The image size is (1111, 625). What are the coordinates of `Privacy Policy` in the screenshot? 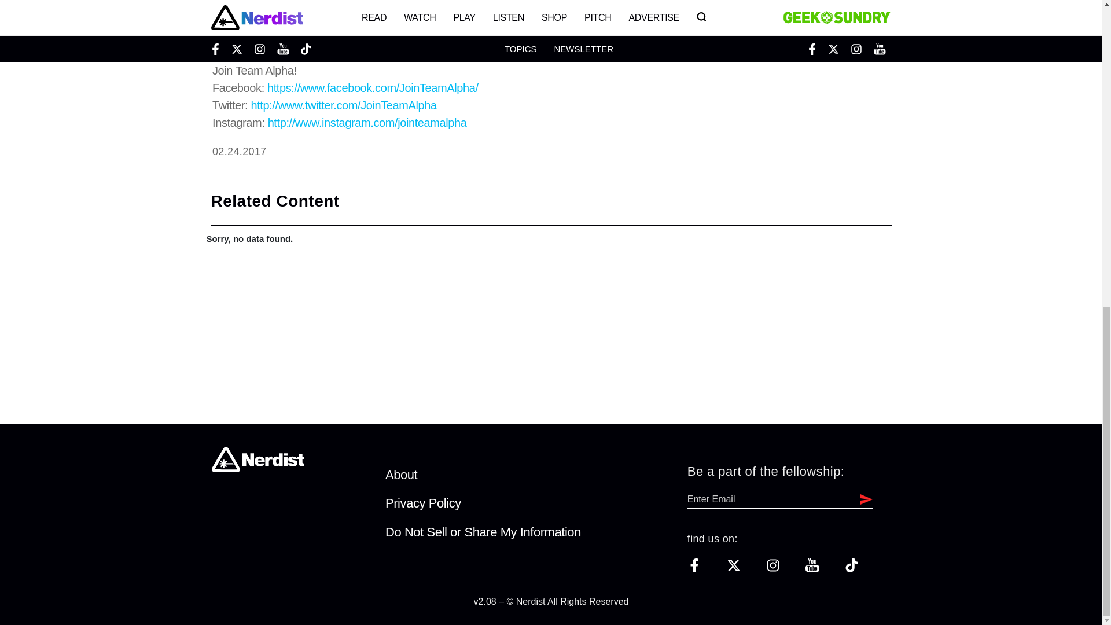 It's located at (423, 503).